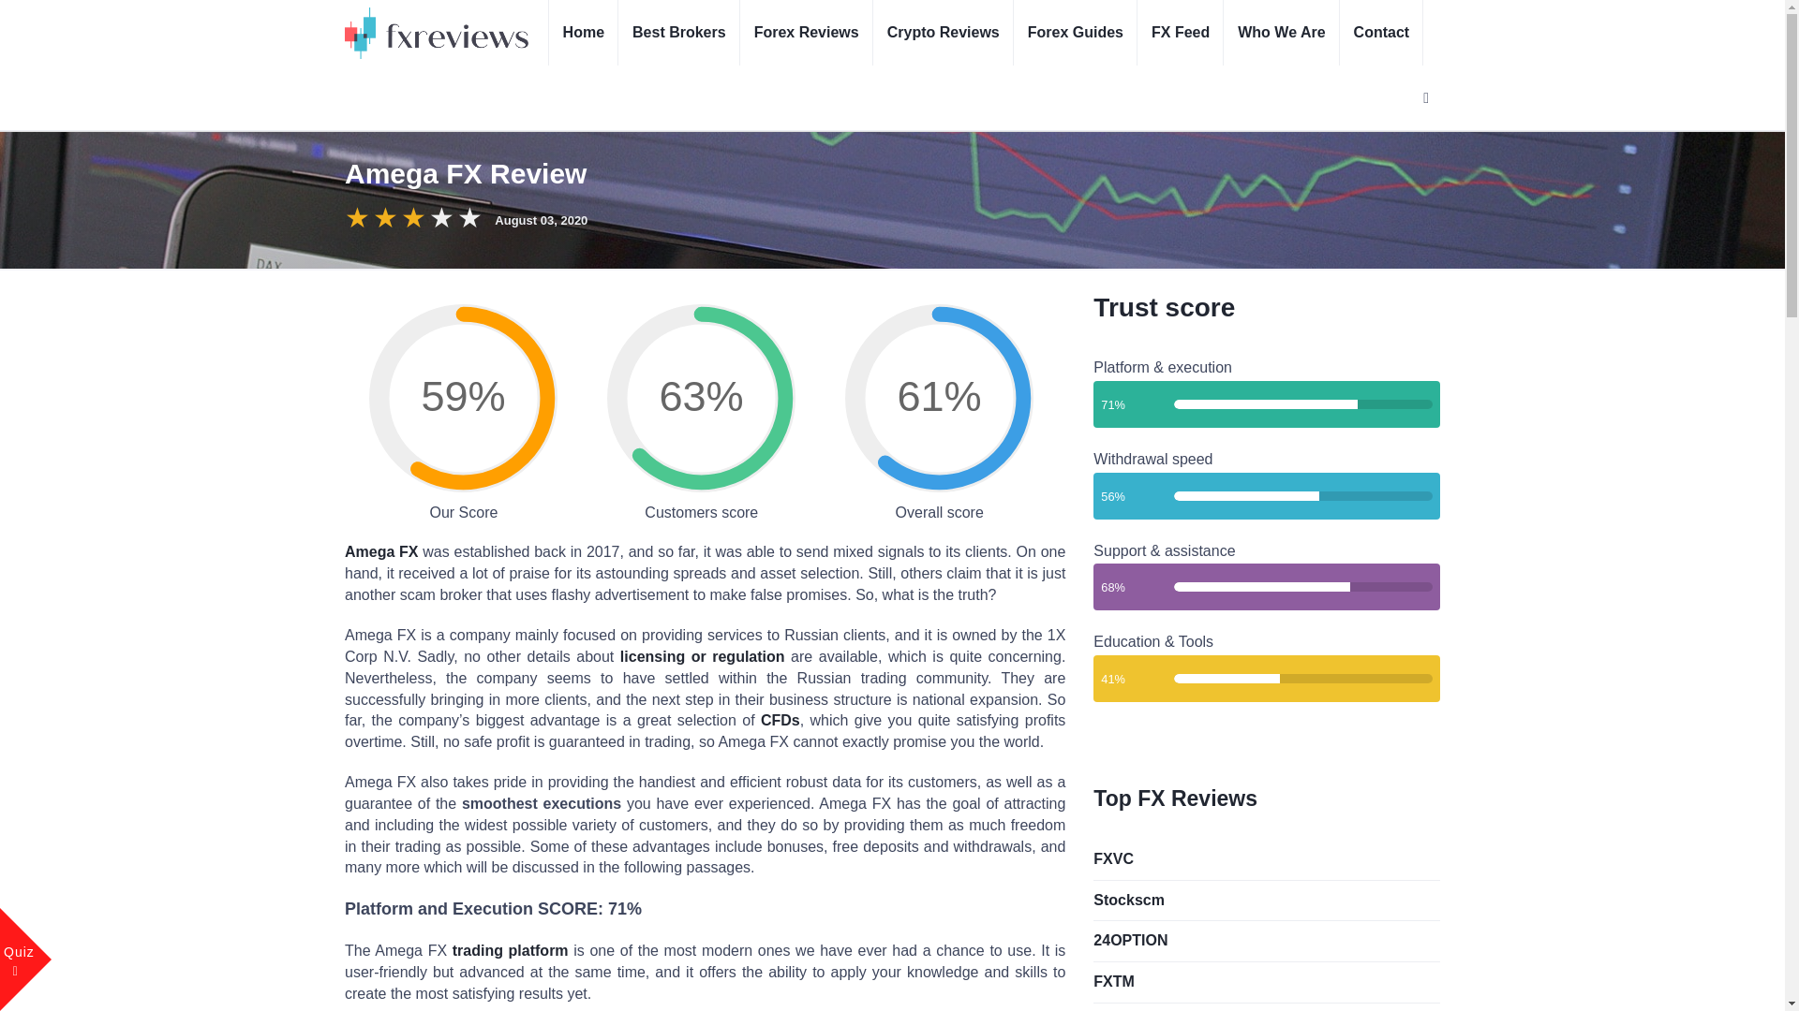 The height and width of the screenshot is (1011, 1799). I want to click on CFDs, so click(781, 720).